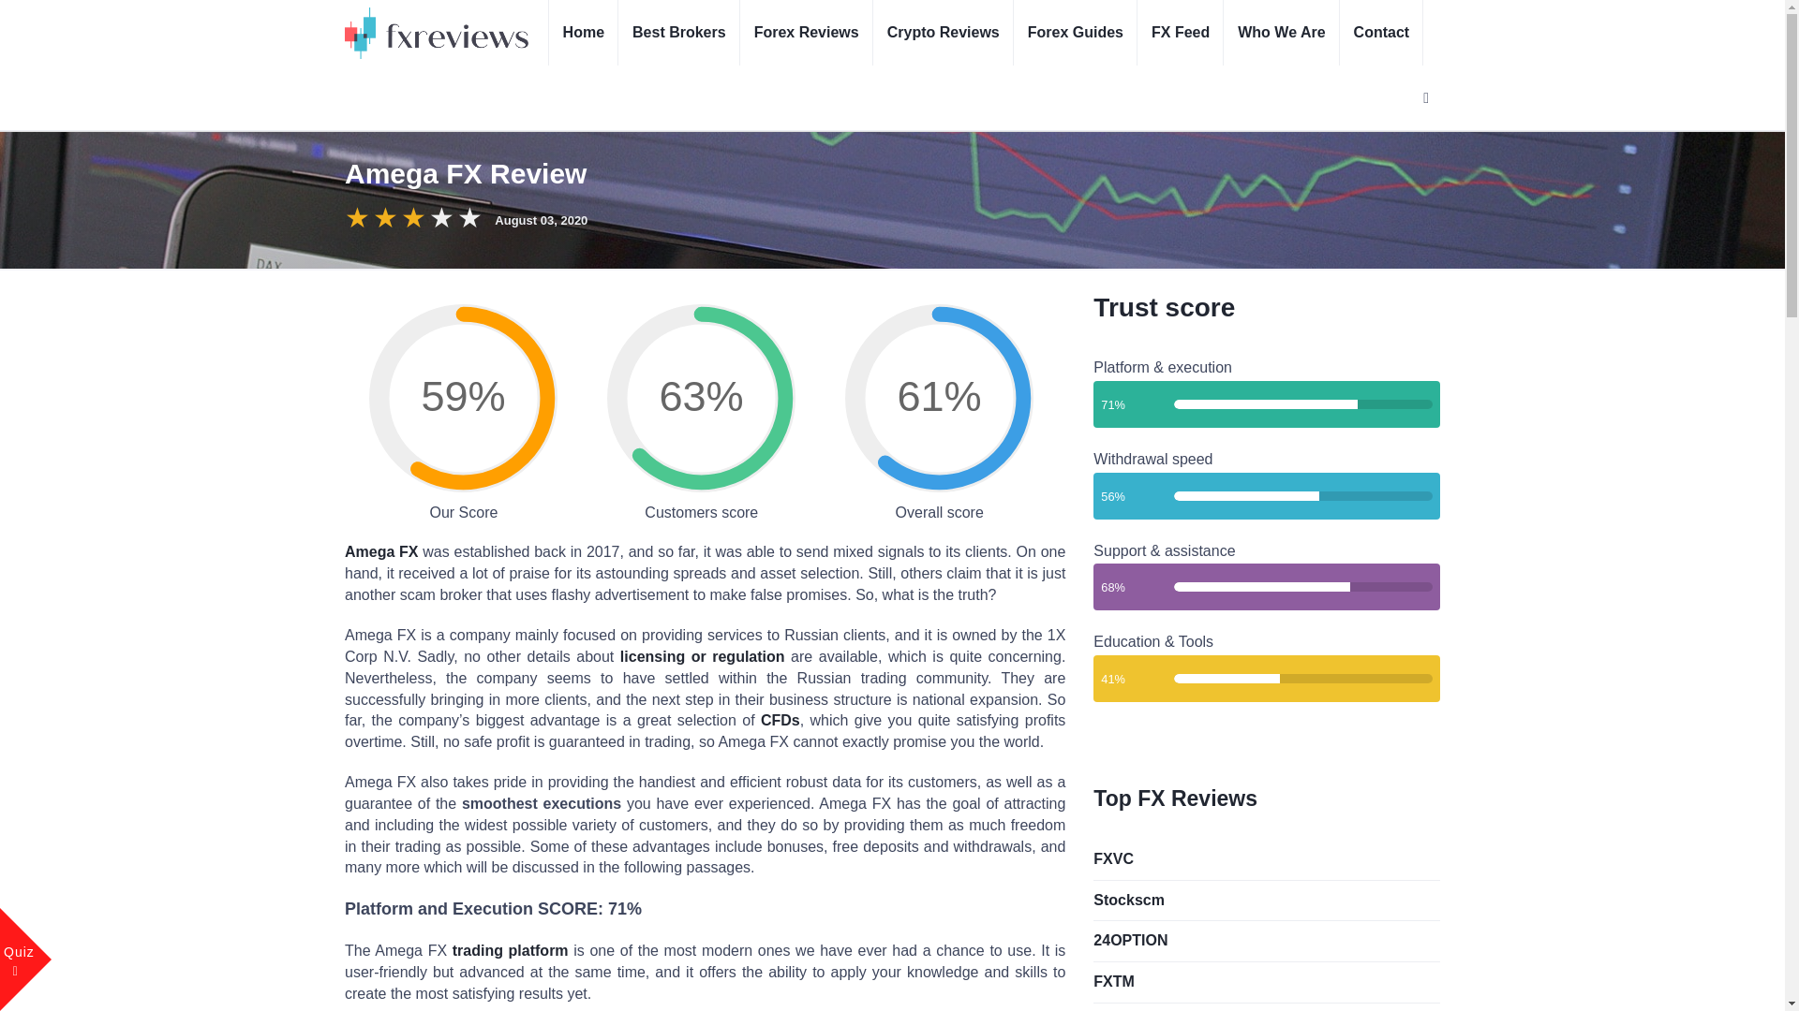 The height and width of the screenshot is (1011, 1799). I want to click on CFDs, so click(781, 720).